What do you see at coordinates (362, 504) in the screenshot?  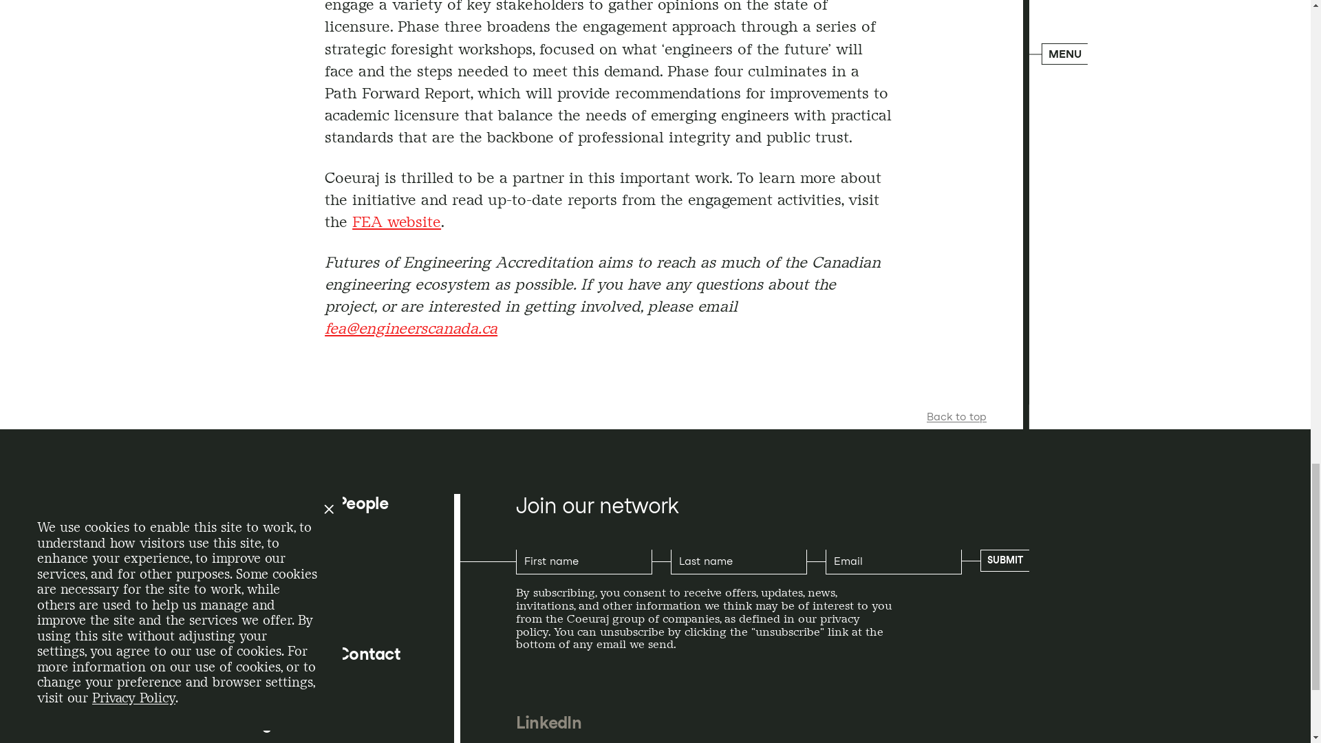 I see `People` at bounding box center [362, 504].